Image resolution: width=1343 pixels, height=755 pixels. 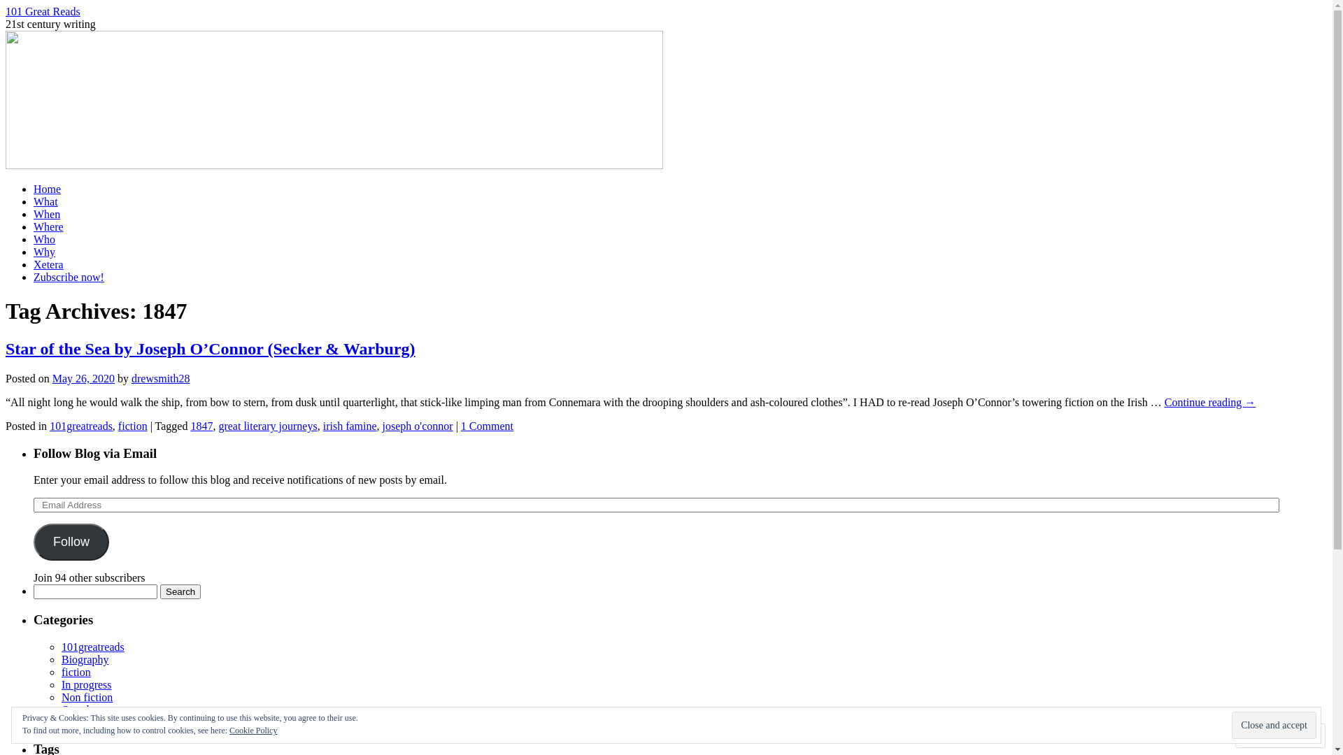 I want to click on fiction, so click(x=133, y=426).